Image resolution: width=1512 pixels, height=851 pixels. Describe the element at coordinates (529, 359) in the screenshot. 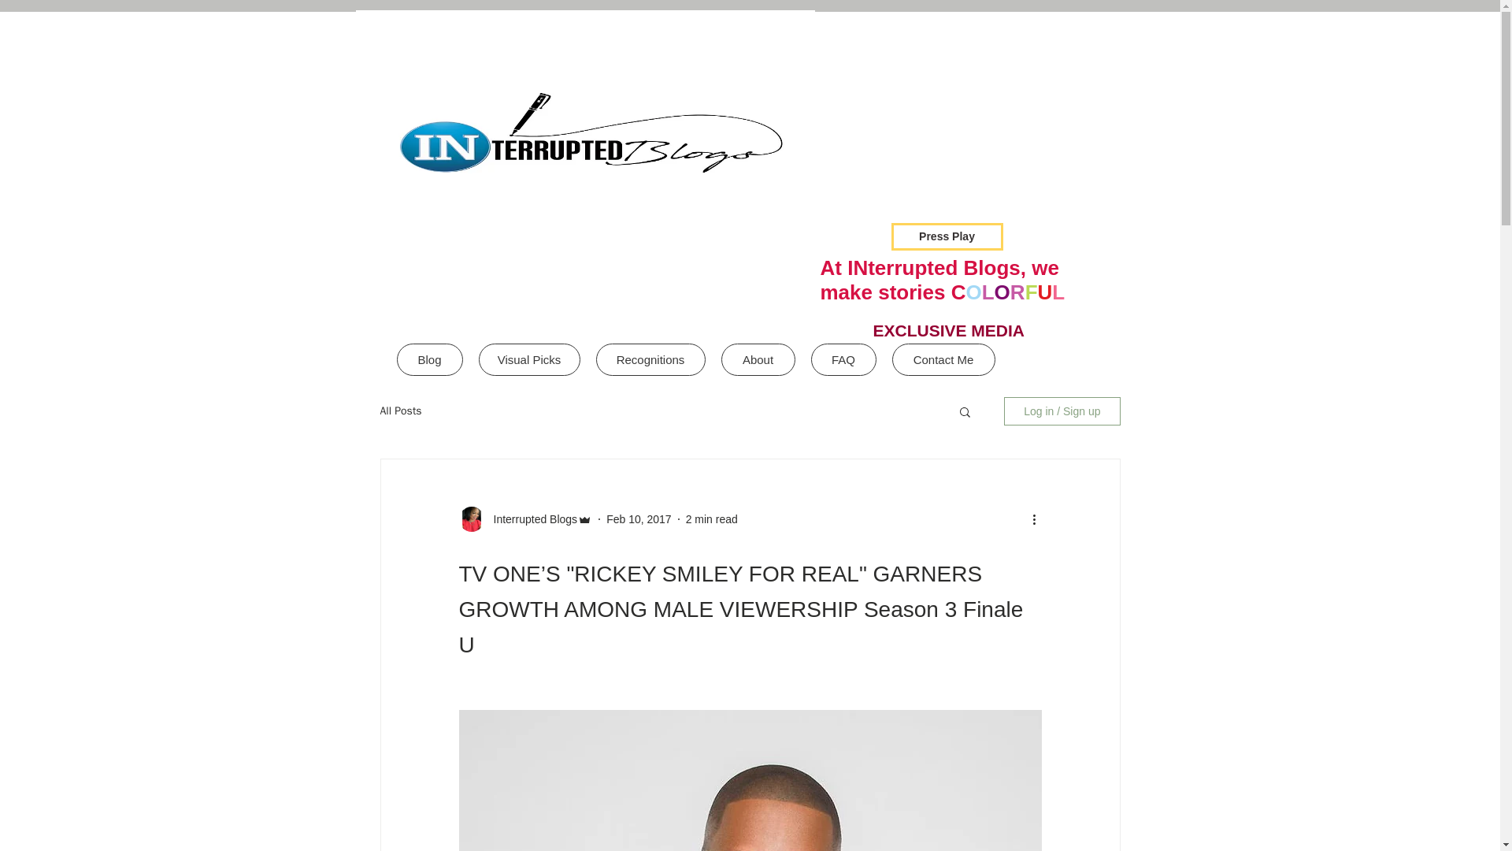

I see `Visual Picks` at that location.